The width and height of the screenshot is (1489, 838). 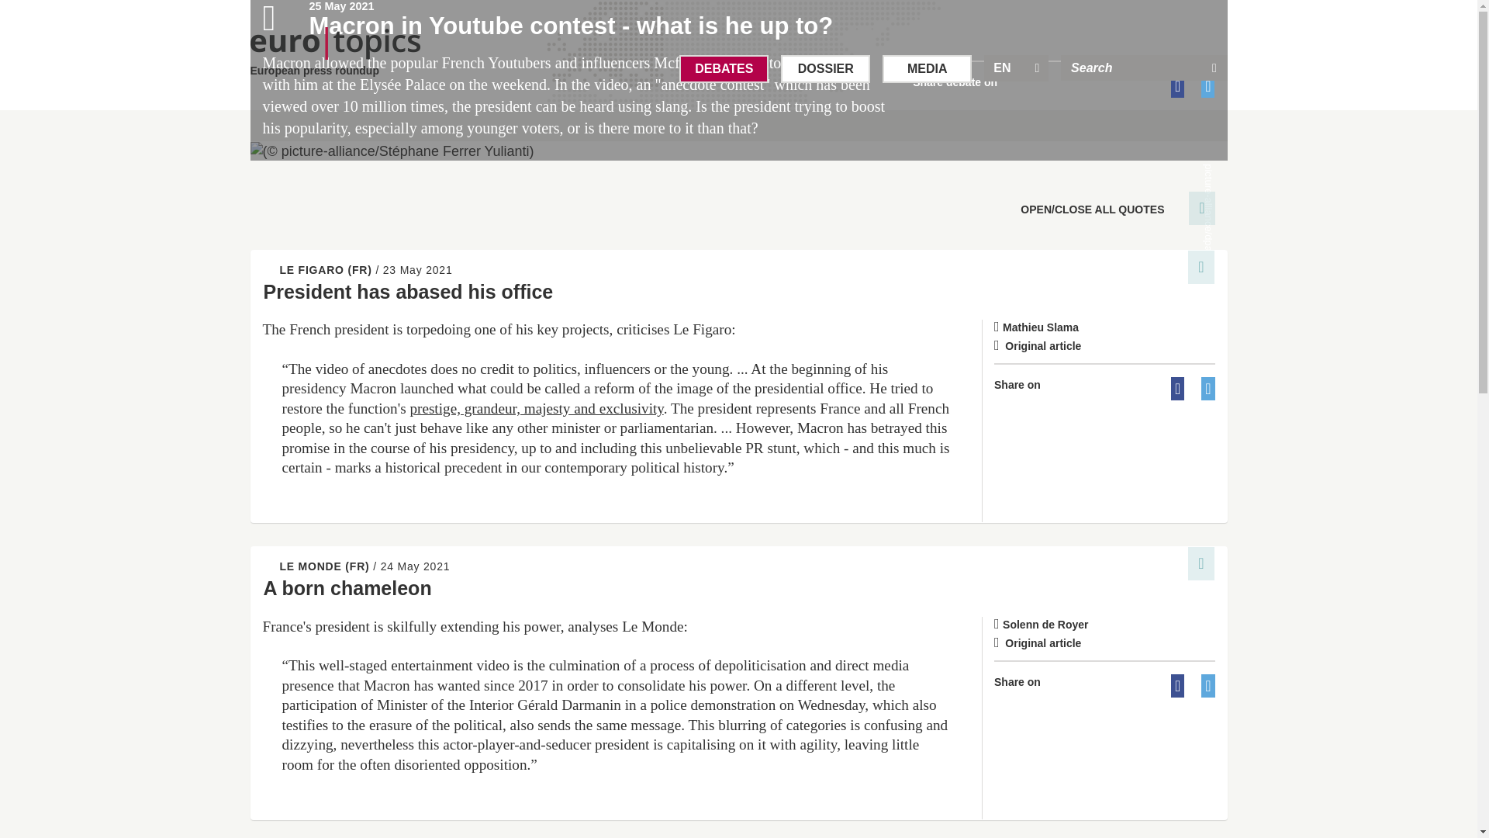 What do you see at coordinates (335, 54) in the screenshot?
I see `Homepage` at bounding box center [335, 54].